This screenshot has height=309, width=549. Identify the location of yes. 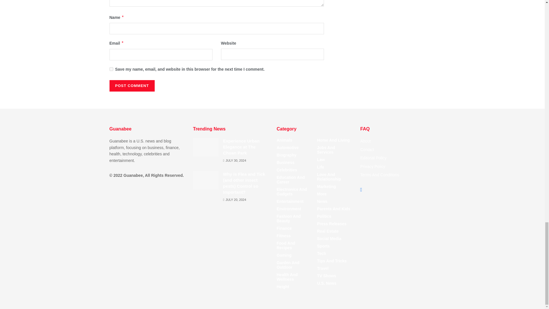
(111, 69).